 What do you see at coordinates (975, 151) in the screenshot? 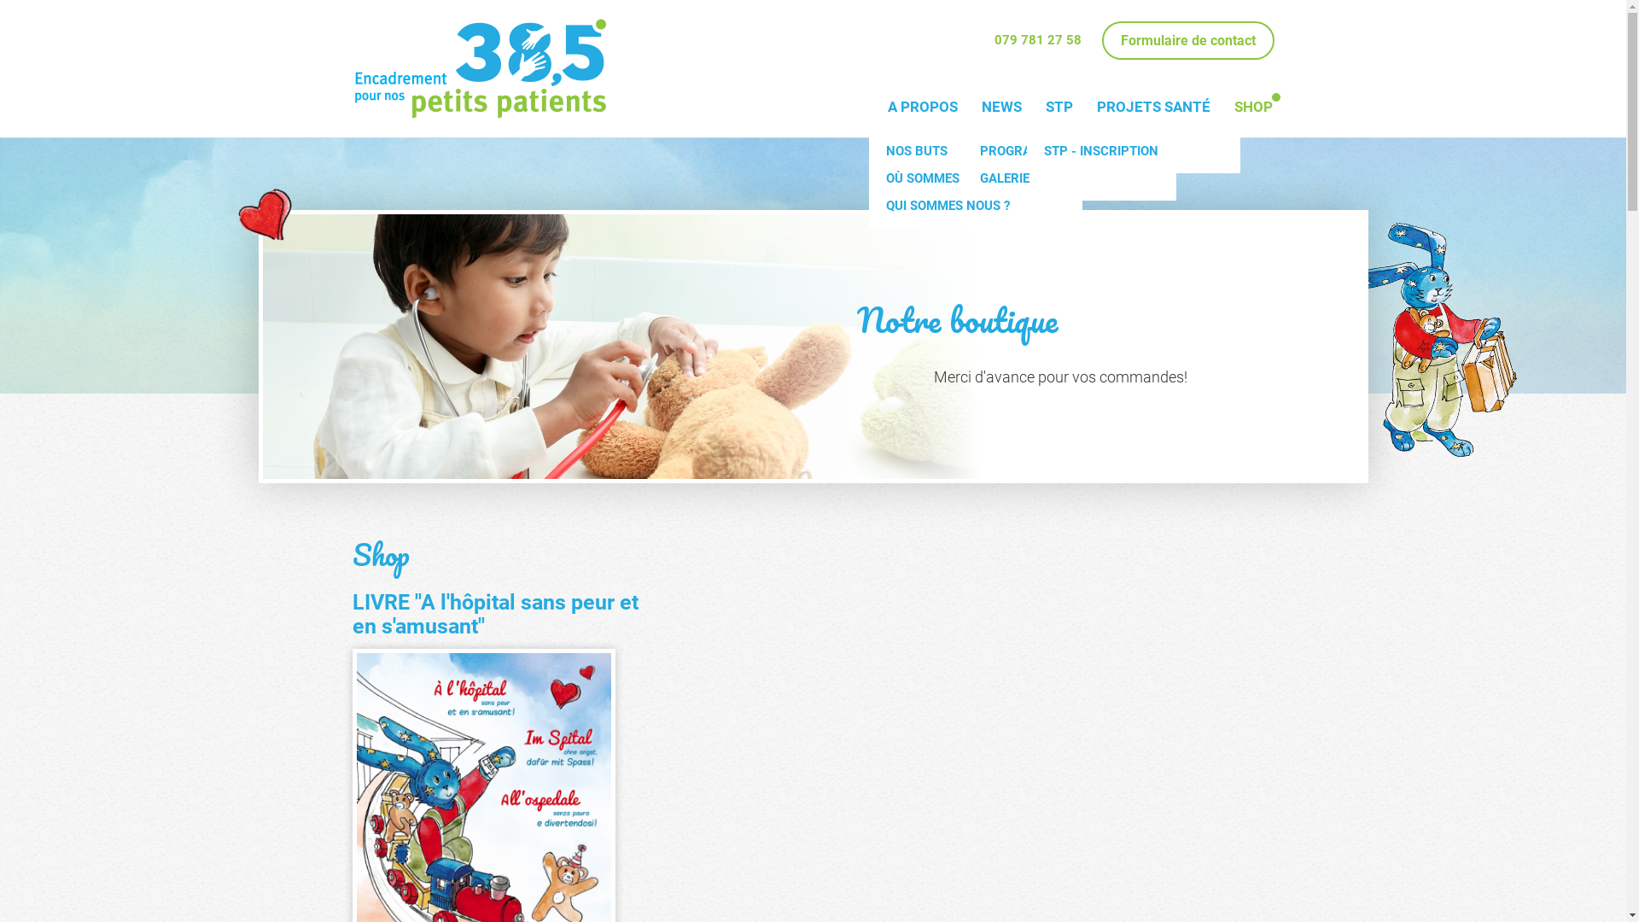
I see `NOS BUTS` at bounding box center [975, 151].